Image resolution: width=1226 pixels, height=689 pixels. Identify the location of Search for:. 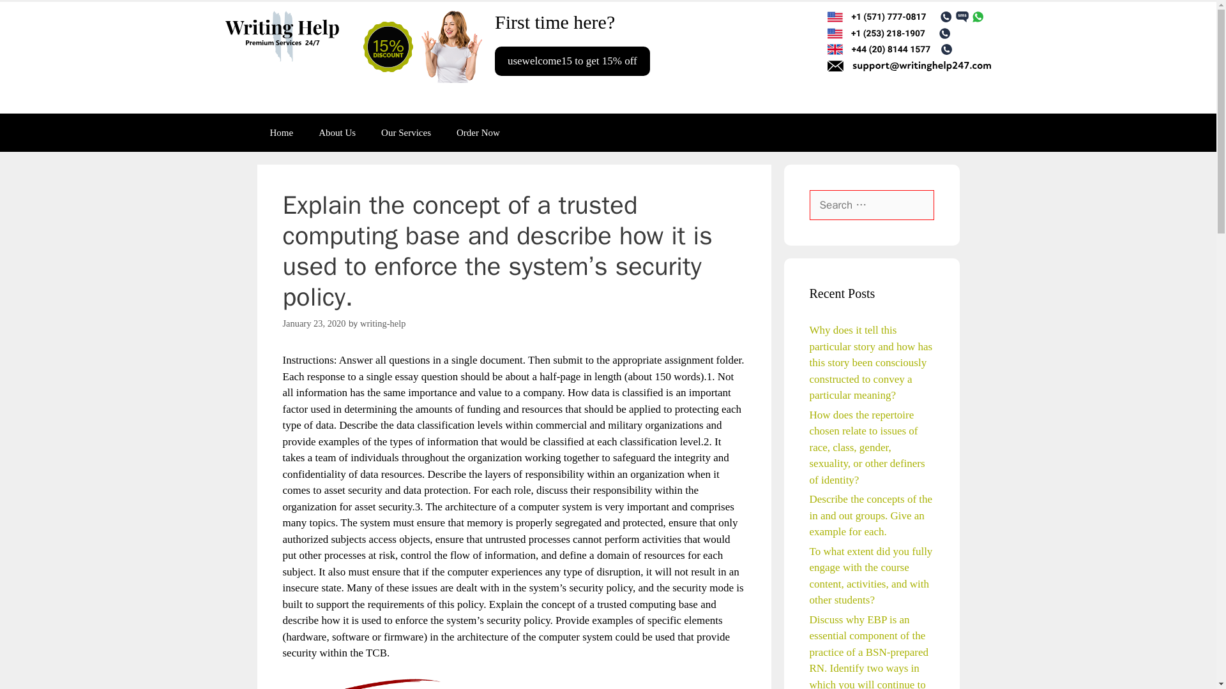
(872, 205).